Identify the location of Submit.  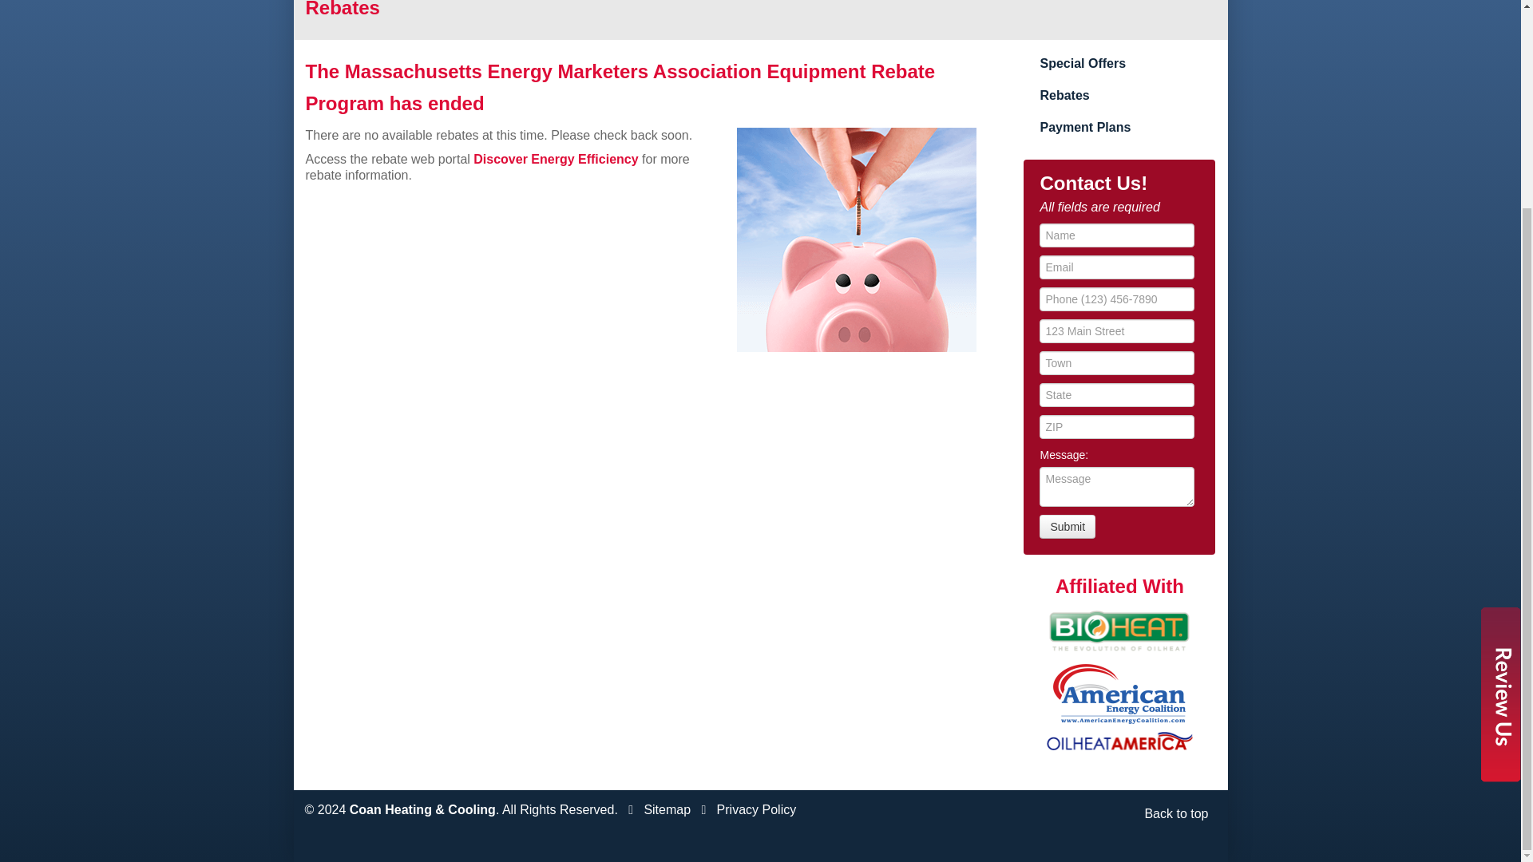
(1067, 527).